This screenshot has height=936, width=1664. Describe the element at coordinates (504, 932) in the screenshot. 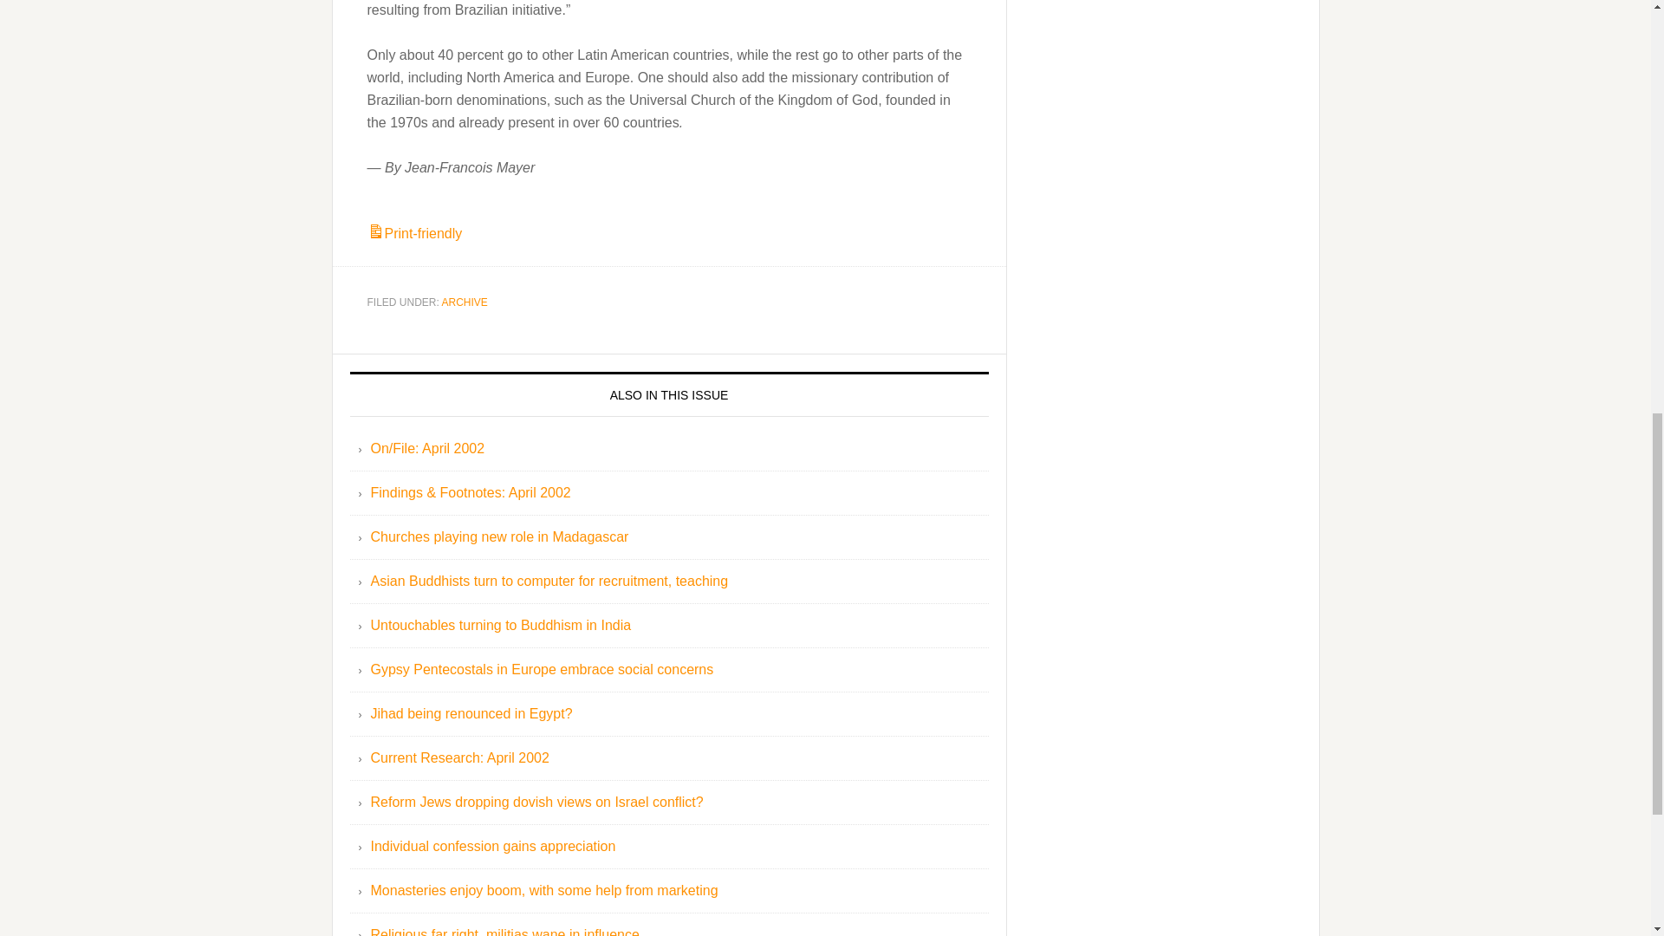

I see `Religious far right, militias wane in influence` at that location.